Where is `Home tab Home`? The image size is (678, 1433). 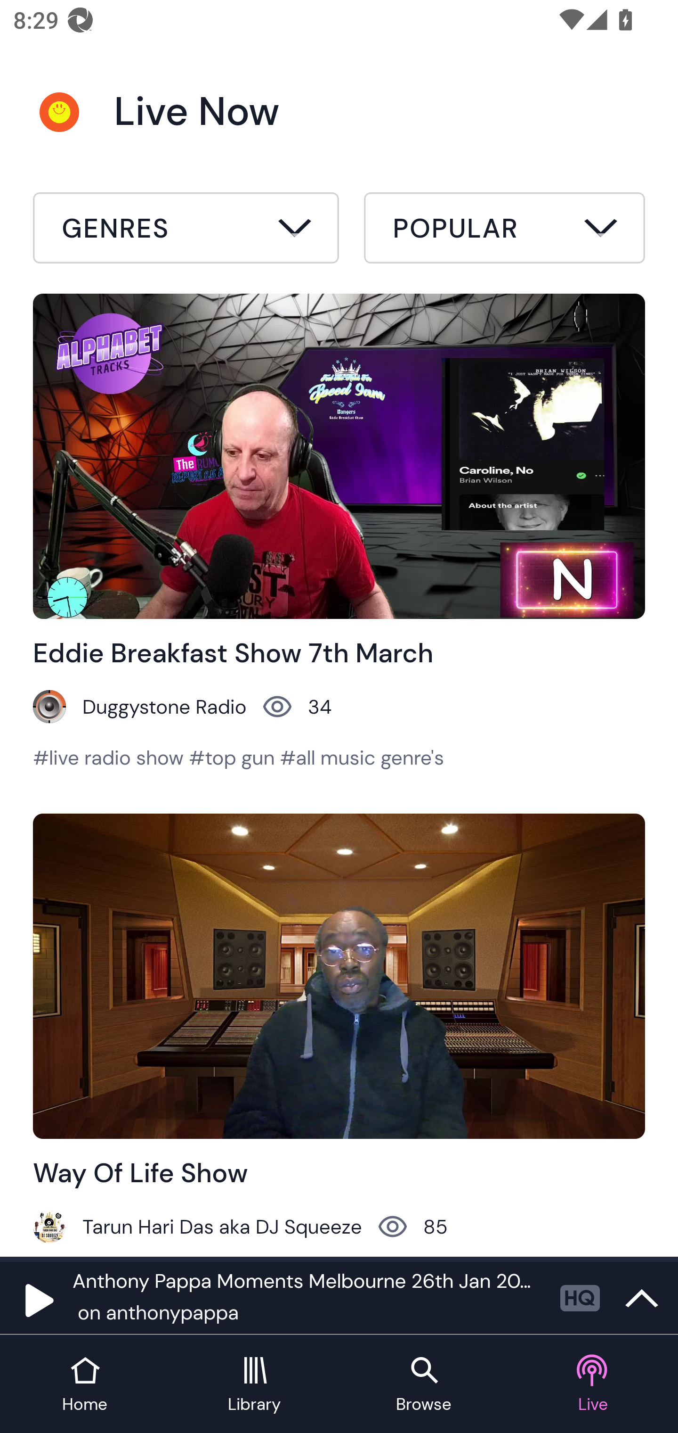 Home tab Home is located at coordinates (85, 1385).